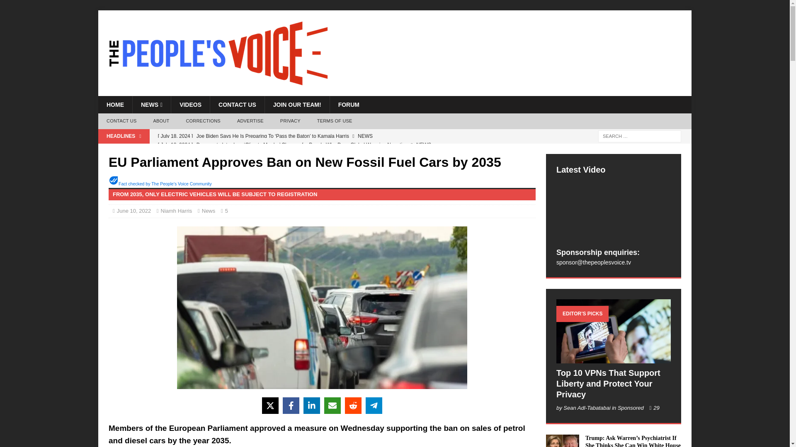 This screenshot has width=796, height=447. I want to click on CONTACT US, so click(237, 105).